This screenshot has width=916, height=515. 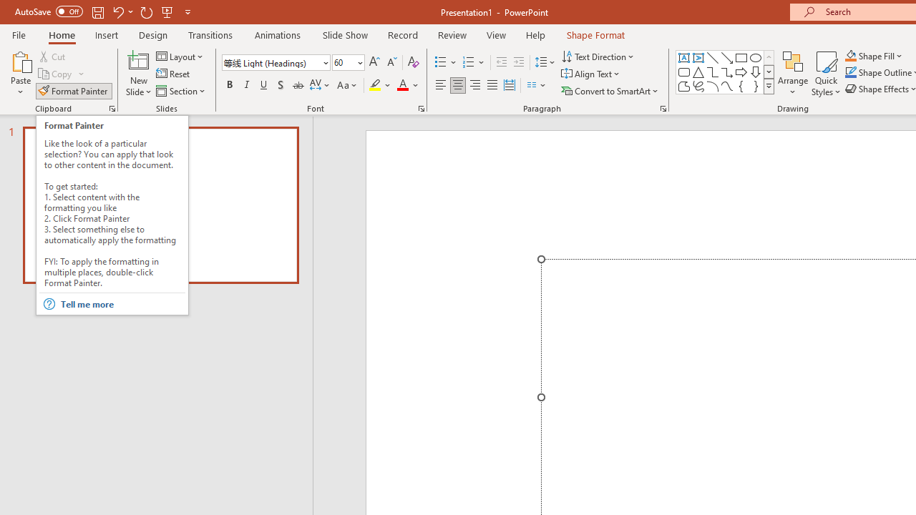 What do you see at coordinates (684, 72) in the screenshot?
I see `Rectangle: Rounded Corners` at bounding box center [684, 72].